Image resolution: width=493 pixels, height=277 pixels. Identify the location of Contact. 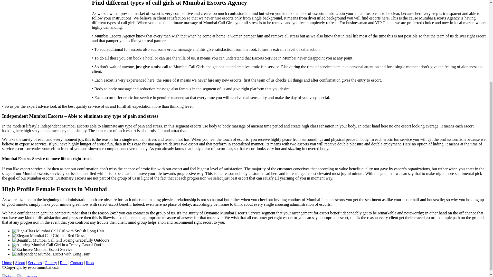
(77, 263).